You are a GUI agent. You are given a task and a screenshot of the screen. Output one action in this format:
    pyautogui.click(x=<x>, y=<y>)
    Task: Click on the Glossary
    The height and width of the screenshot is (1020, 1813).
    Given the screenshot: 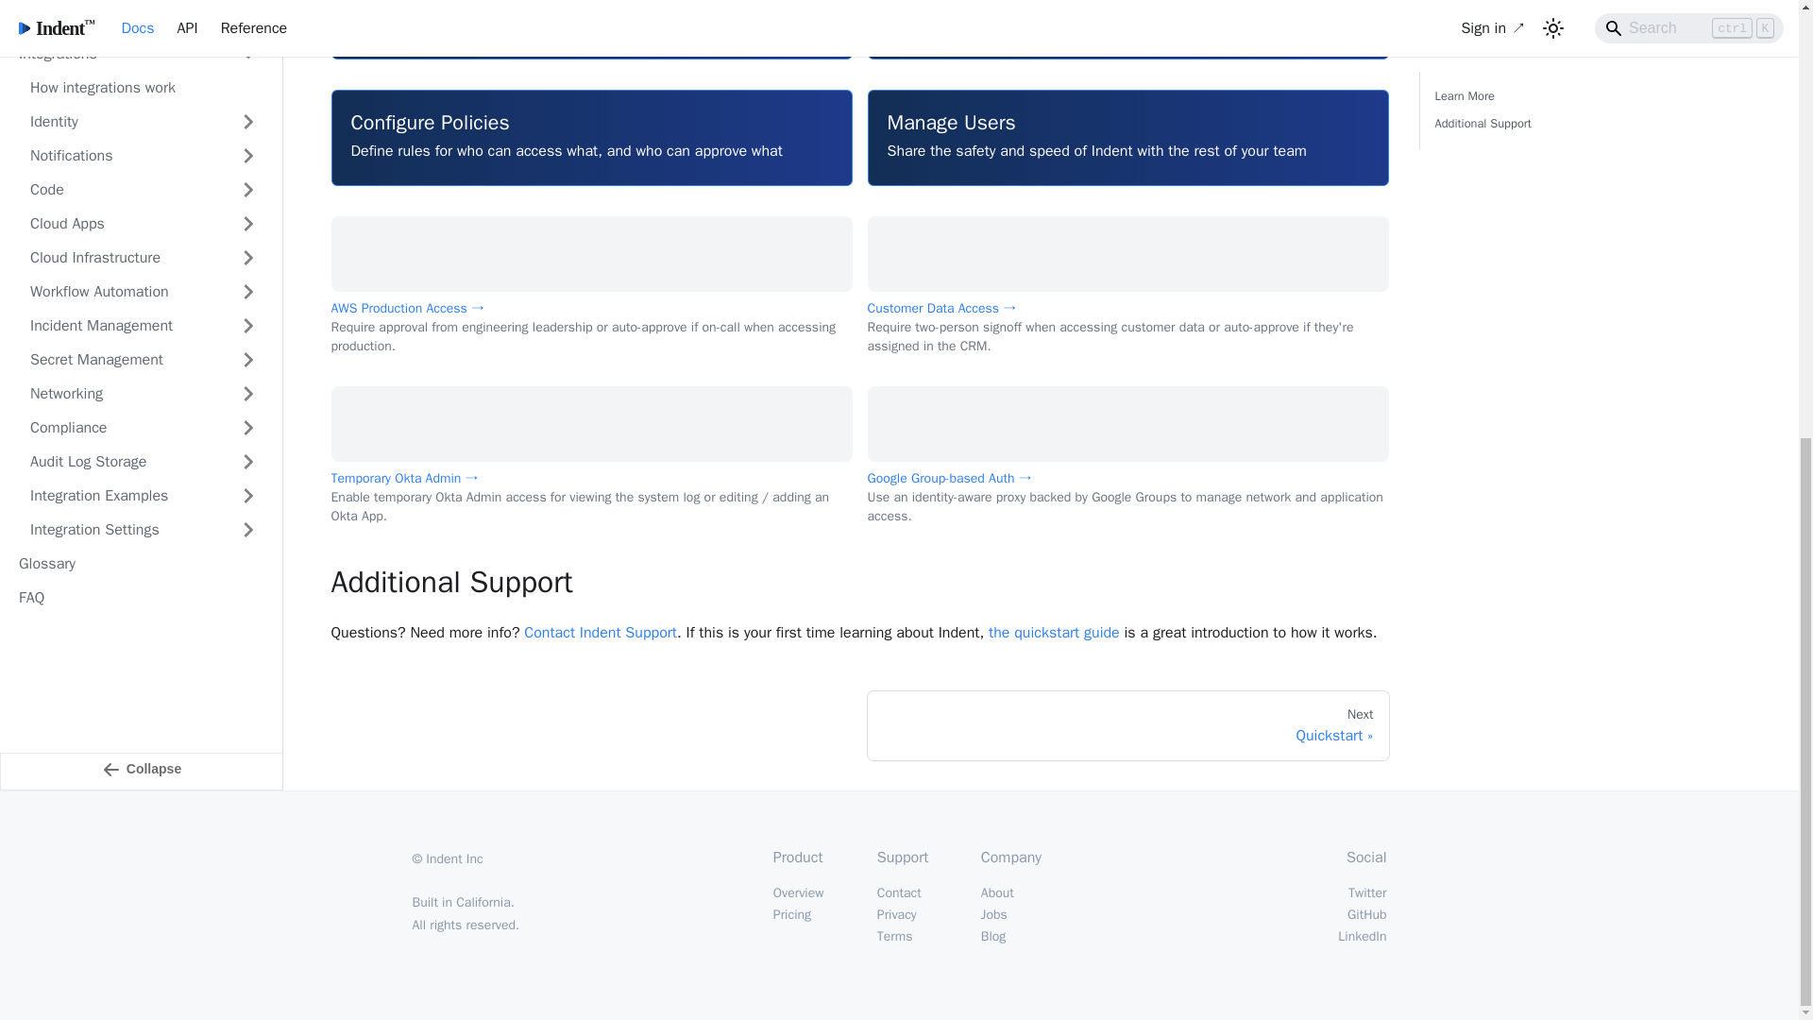 What is the action you would take?
    pyautogui.click(x=138, y=30)
    